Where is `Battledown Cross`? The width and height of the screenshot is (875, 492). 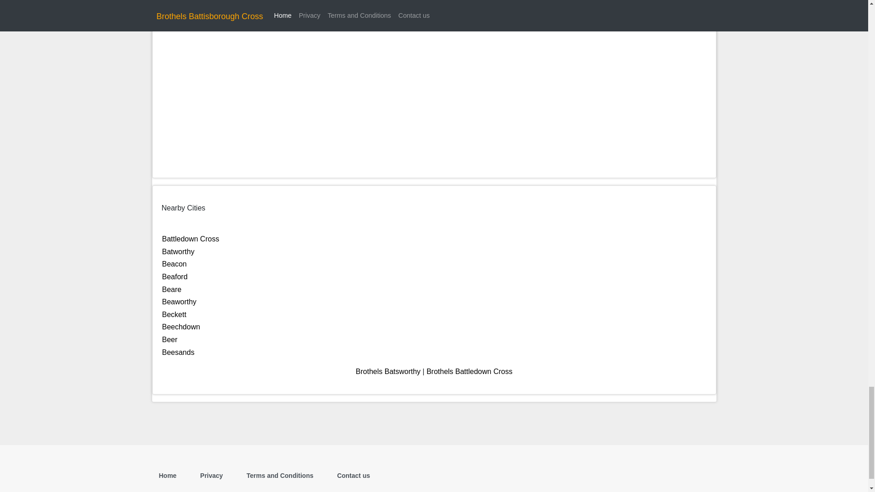
Battledown Cross is located at coordinates (190, 239).